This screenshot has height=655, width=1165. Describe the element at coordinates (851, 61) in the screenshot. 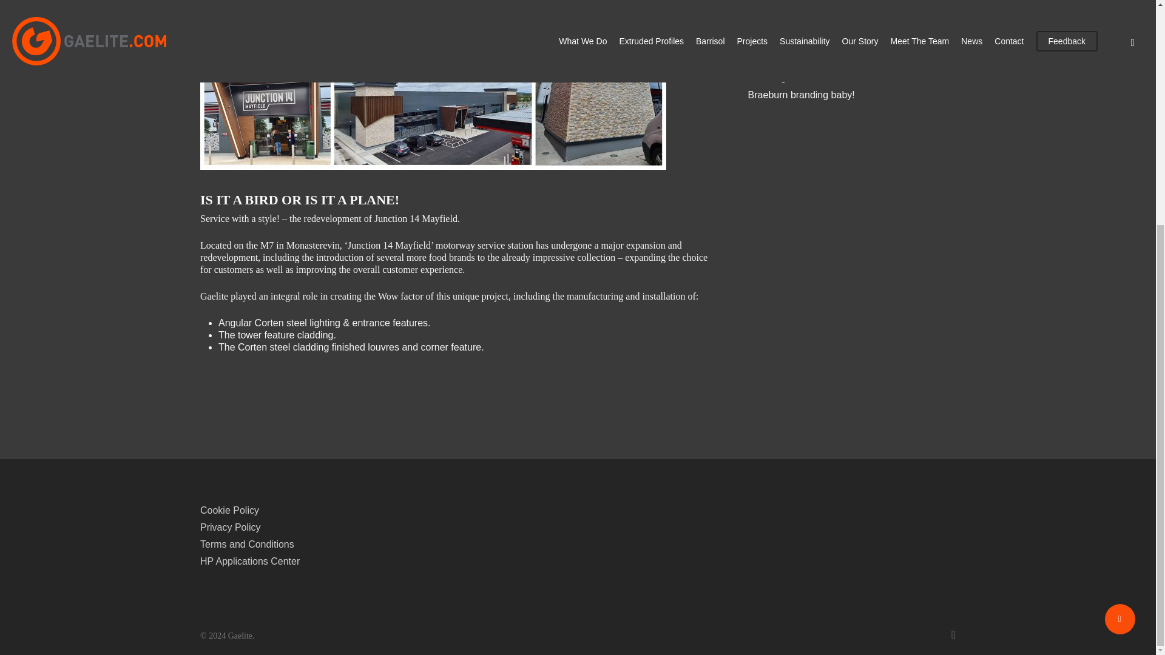

I see `Extrusions in Action!` at that location.